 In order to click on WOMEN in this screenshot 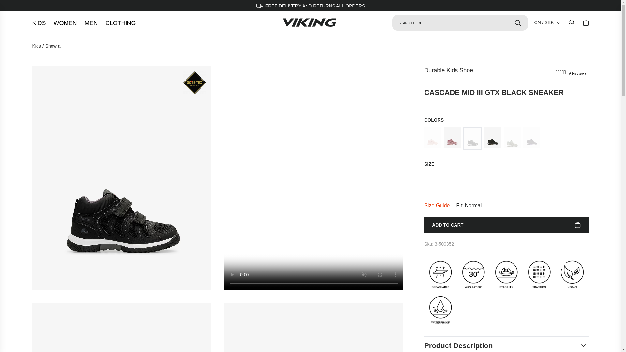, I will do `click(65, 24)`.